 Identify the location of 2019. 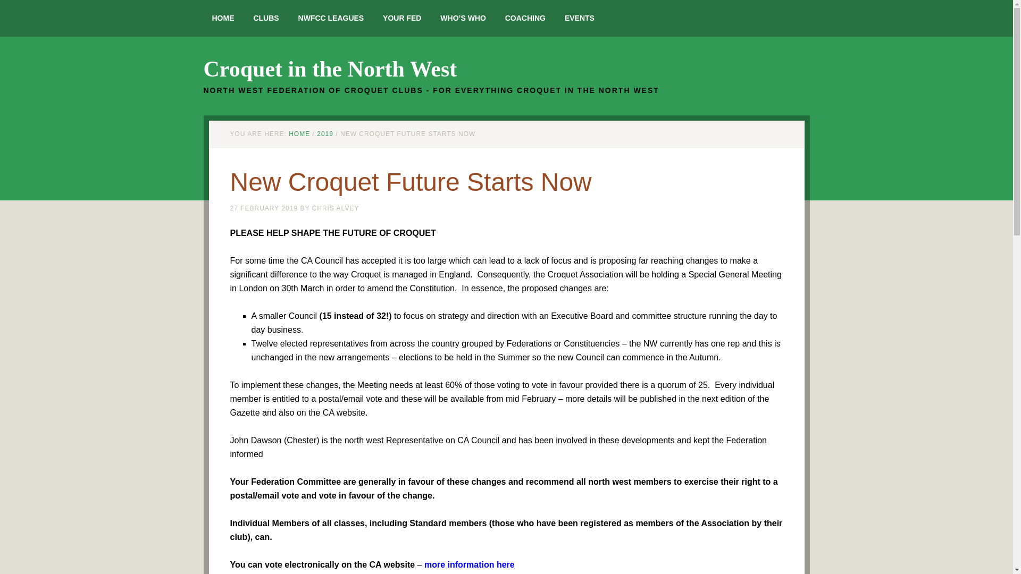
(325, 134).